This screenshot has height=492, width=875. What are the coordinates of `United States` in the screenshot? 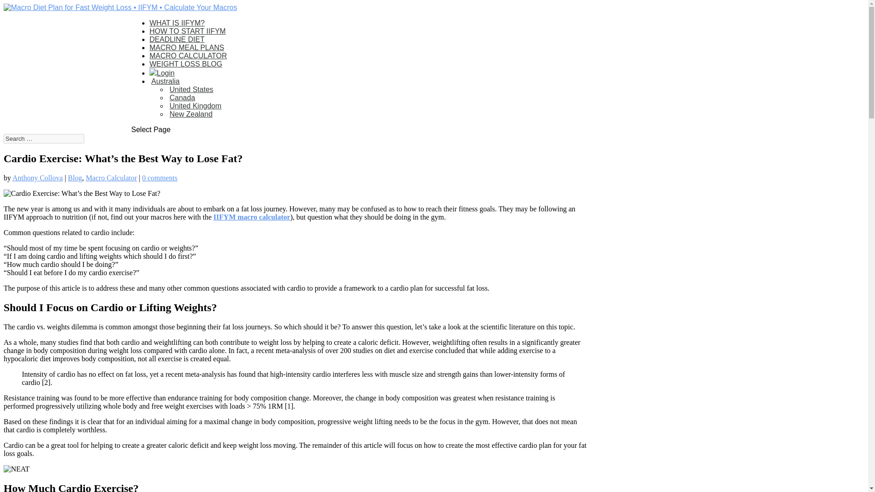 It's located at (190, 89).